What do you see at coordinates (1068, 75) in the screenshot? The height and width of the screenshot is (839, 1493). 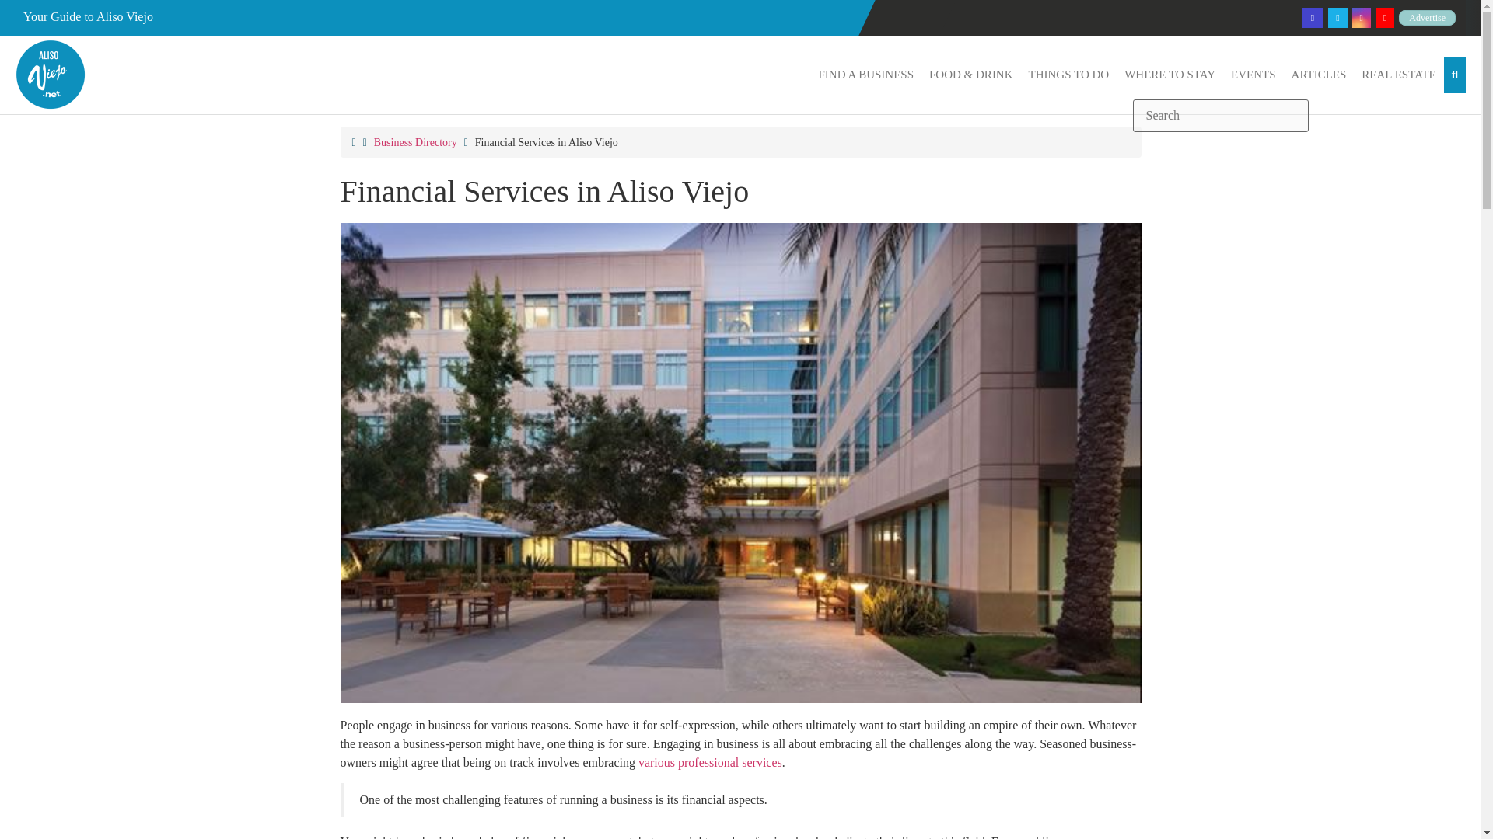 I see `THINGS TO DO` at bounding box center [1068, 75].